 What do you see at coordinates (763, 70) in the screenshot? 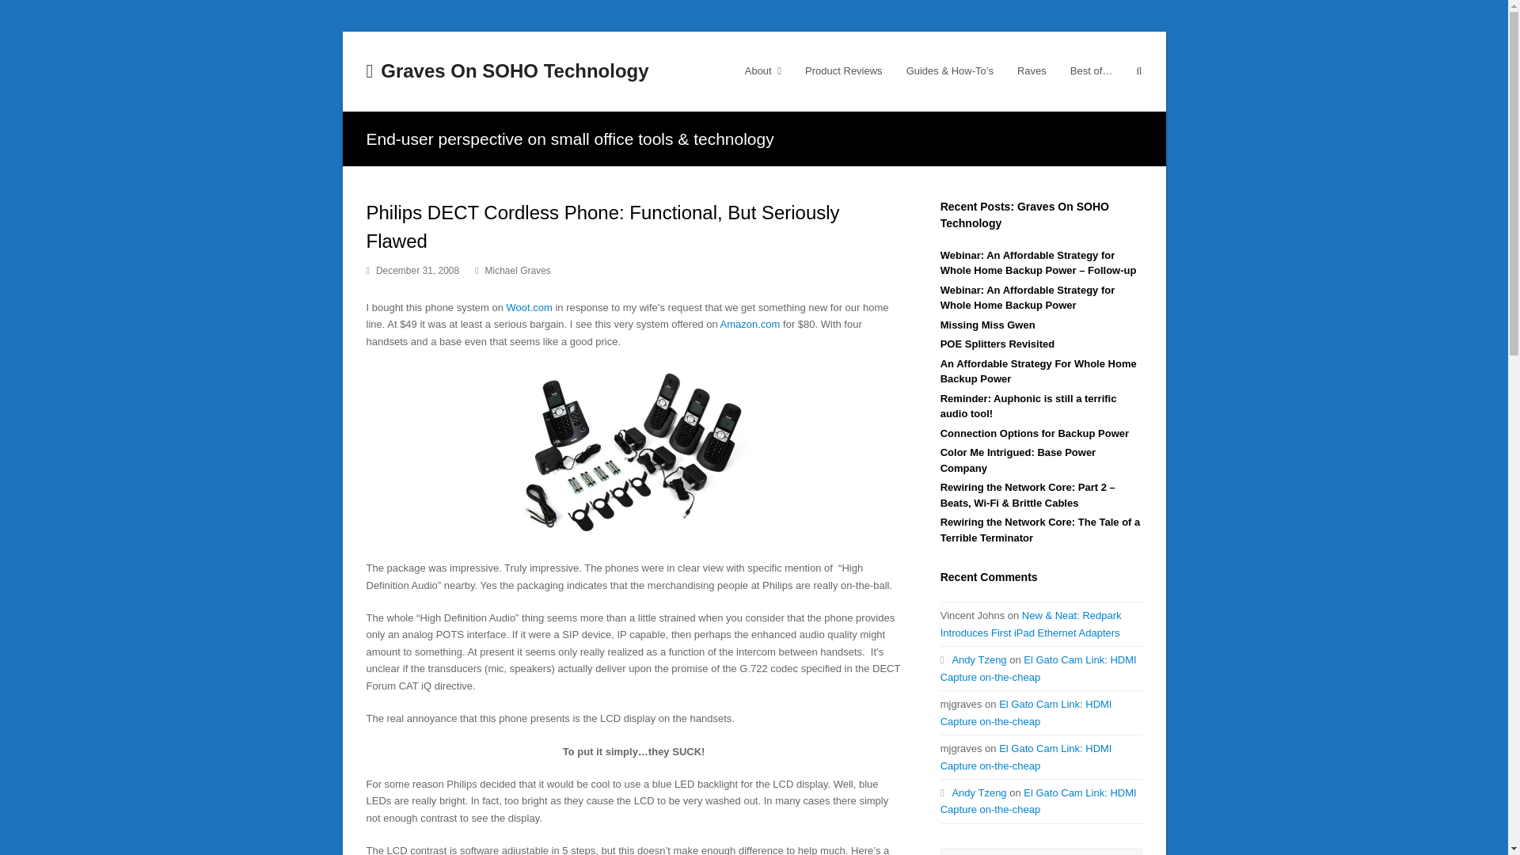
I see `About` at bounding box center [763, 70].